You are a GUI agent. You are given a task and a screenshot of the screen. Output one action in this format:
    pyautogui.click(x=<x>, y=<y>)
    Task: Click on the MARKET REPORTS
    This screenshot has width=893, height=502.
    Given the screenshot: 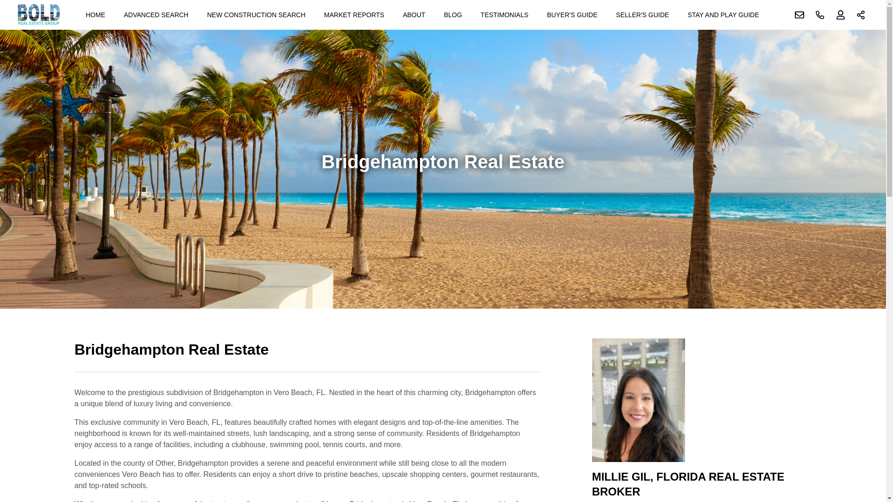 What is the action you would take?
    pyautogui.click(x=354, y=15)
    